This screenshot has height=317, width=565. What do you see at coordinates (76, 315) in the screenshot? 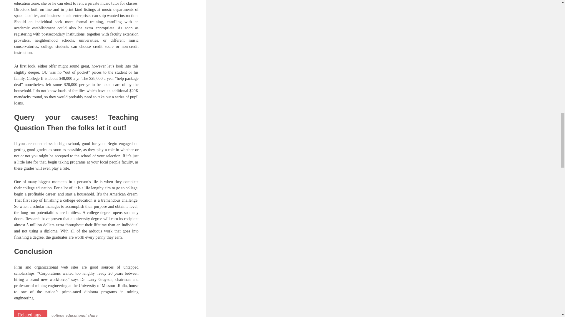
I see `educational` at bounding box center [76, 315].